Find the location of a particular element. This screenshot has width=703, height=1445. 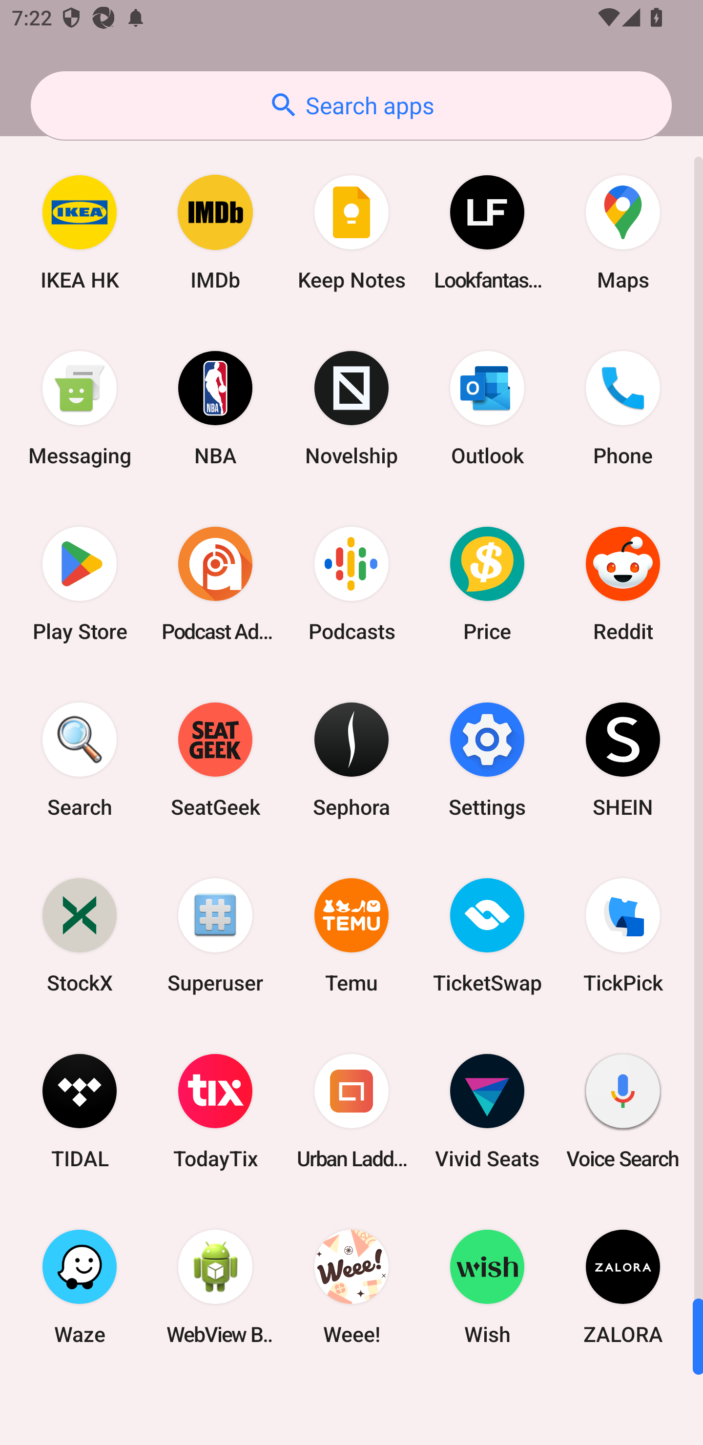

Urban Ladder is located at coordinates (351, 1111).